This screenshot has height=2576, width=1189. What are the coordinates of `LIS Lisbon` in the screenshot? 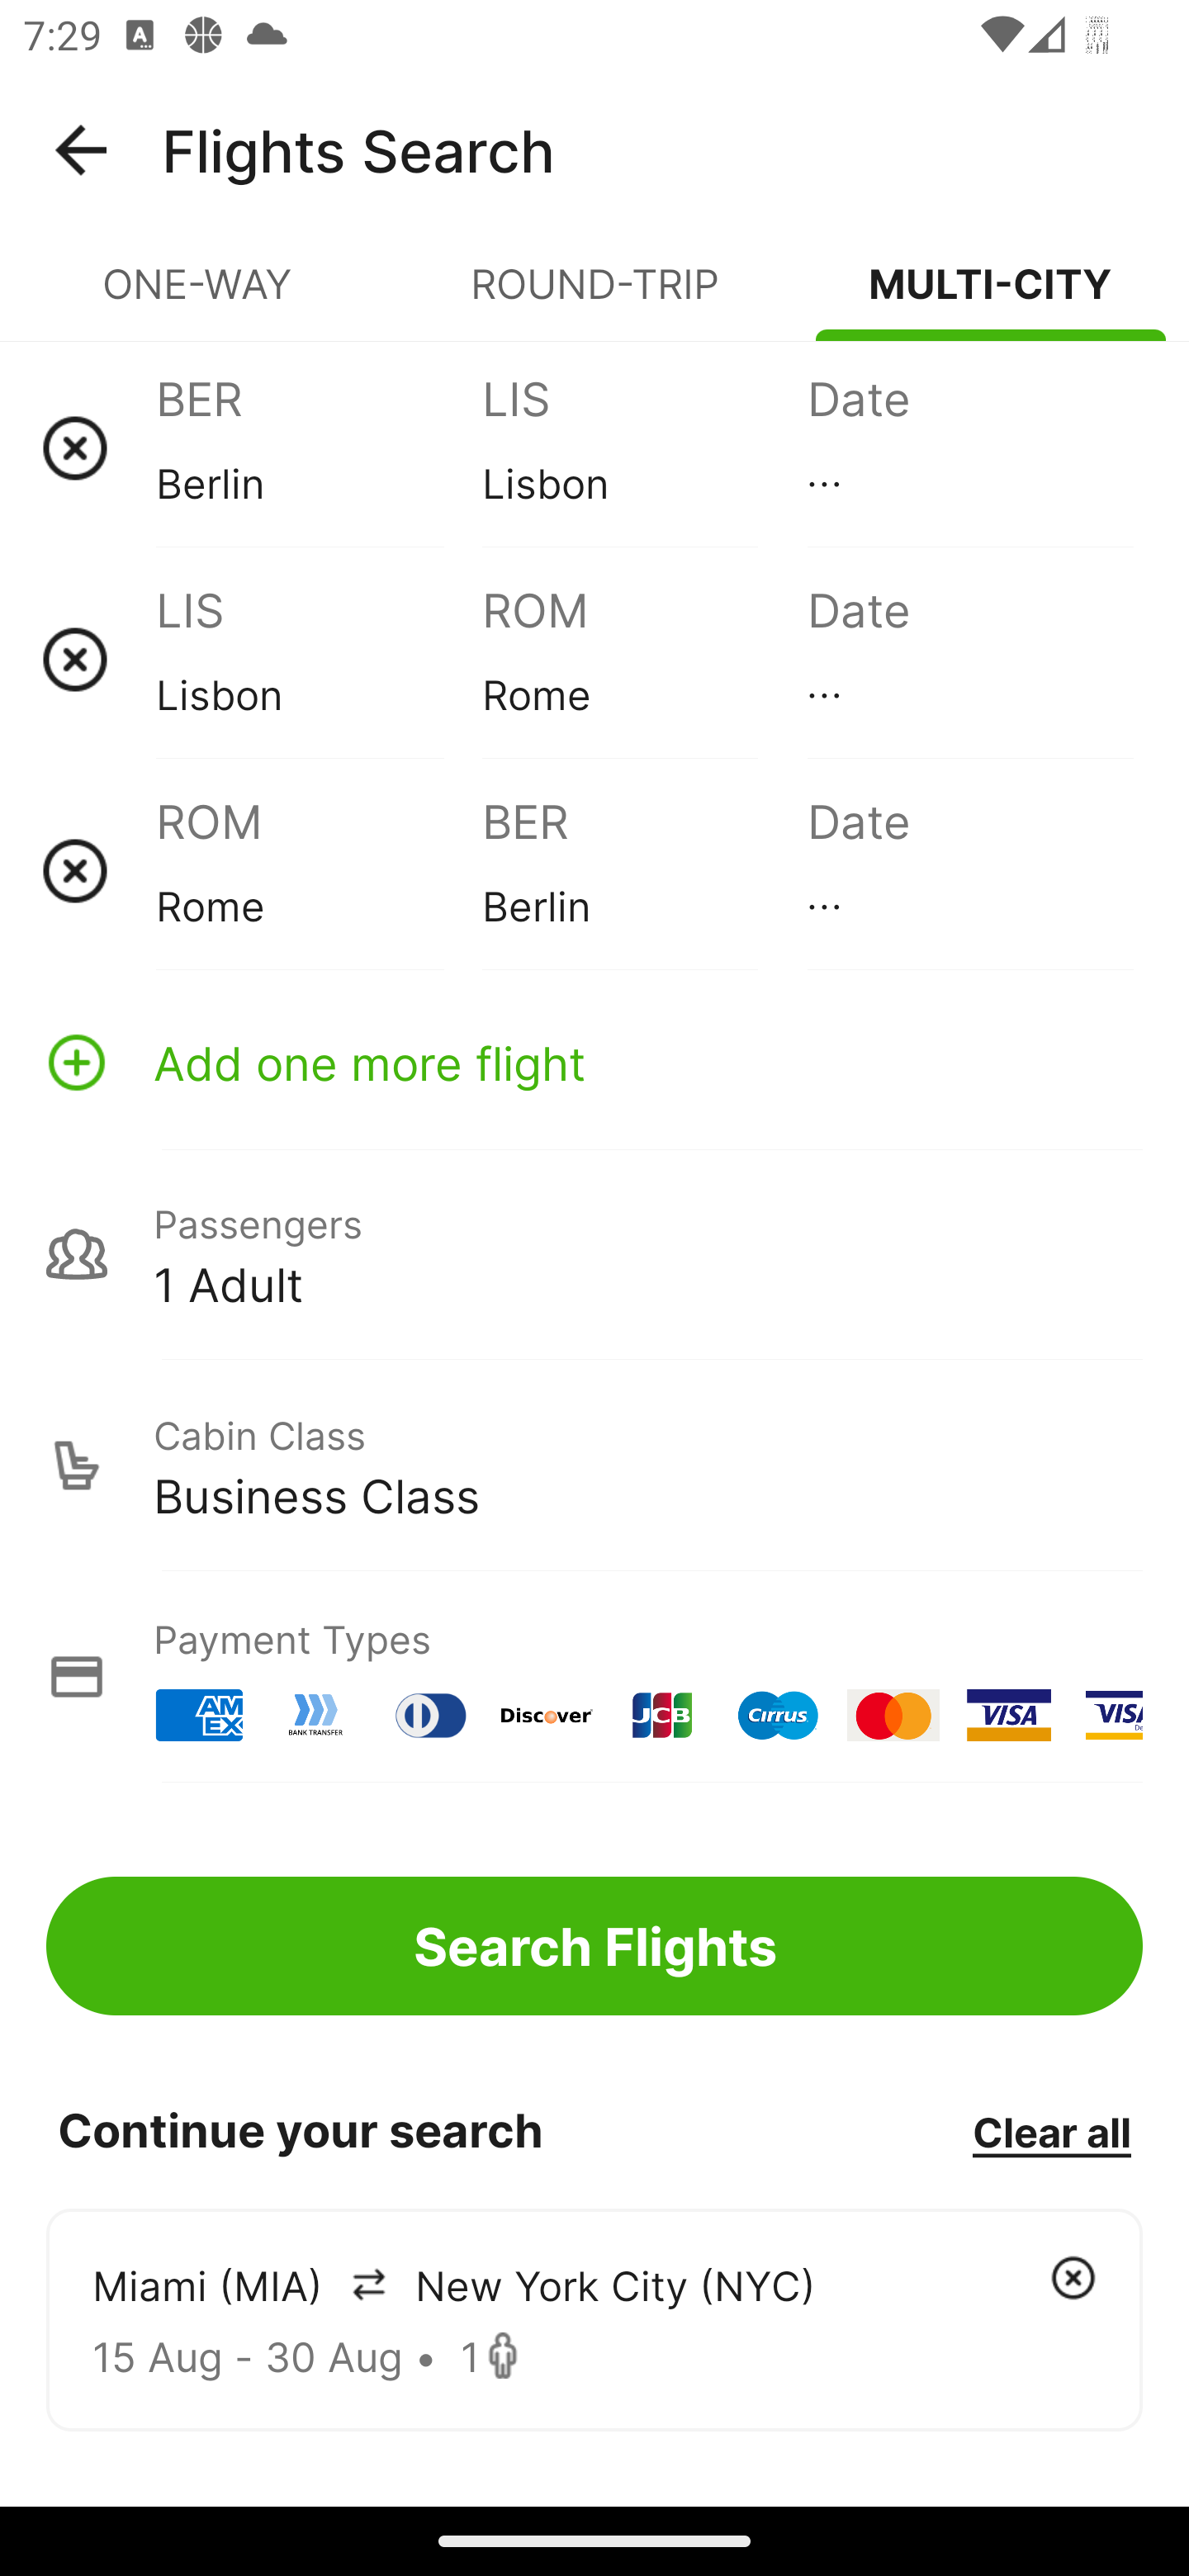 It's located at (319, 659).